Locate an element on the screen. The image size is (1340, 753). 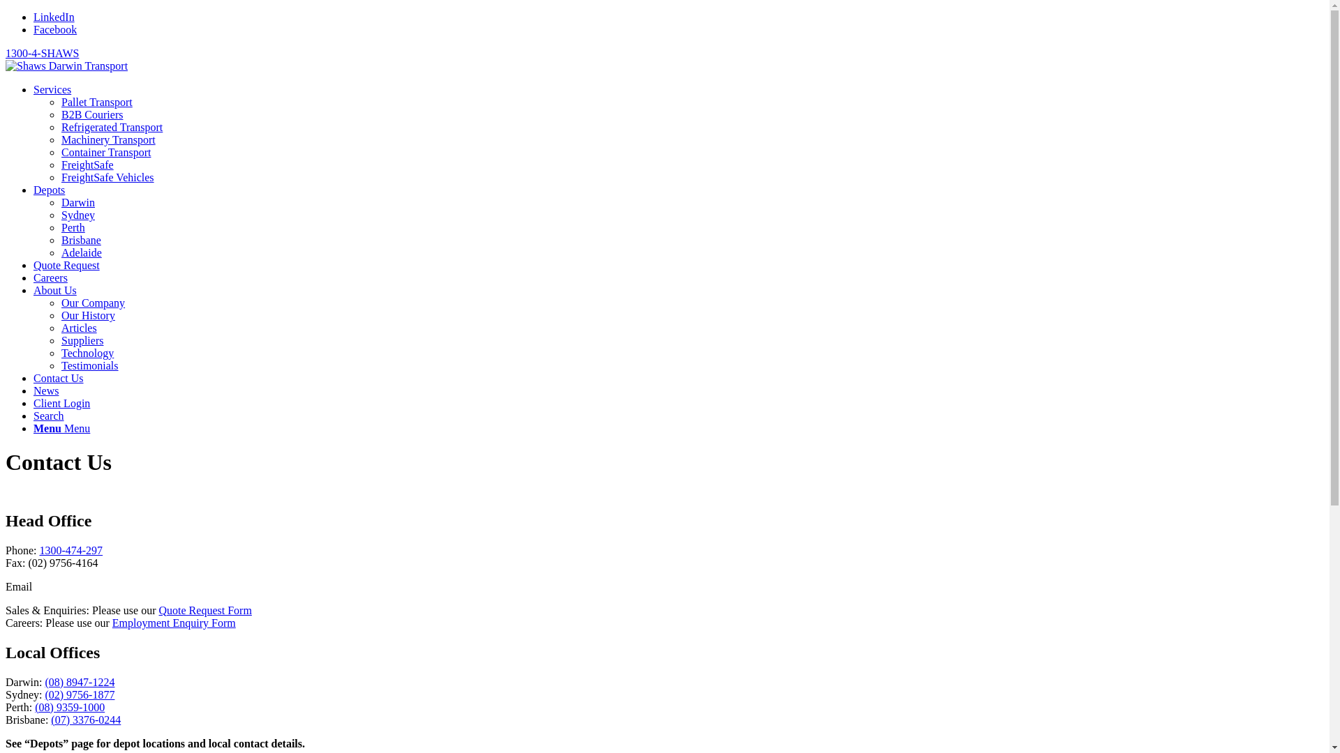
FreightSafe Vehicles is located at coordinates (107, 177).